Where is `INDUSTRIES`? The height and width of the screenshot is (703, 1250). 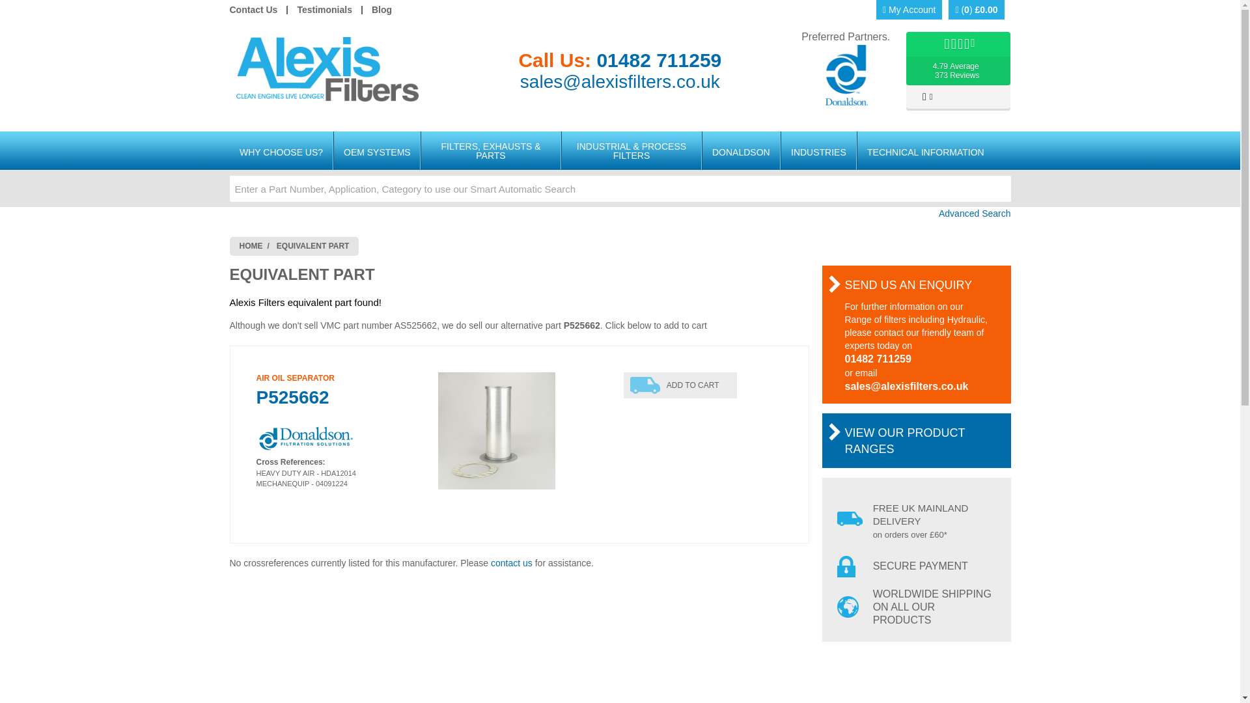
INDUSTRIES is located at coordinates (257, 9).